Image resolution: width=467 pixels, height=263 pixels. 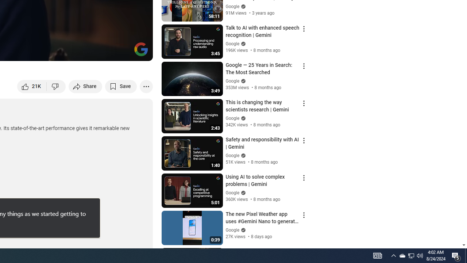 I want to click on Miniplayer (i), so click(x=104, y=52).